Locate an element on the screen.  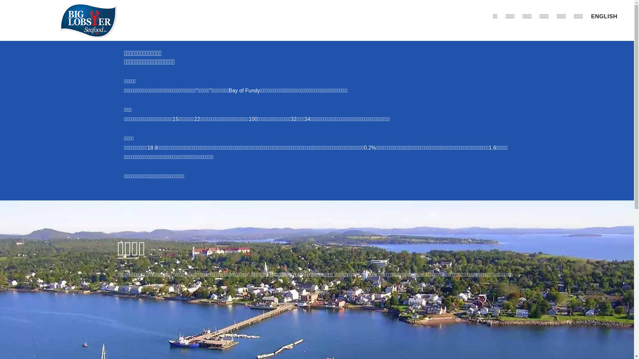
ENGLISH is located at coordinates (604, 17).